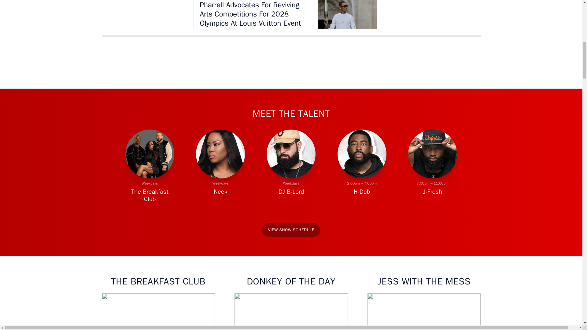 This screenshot has width=587, height=330. Describe the element at coordinates (291, 69) in the screenshot. I see `3rd party ad content` at that location.